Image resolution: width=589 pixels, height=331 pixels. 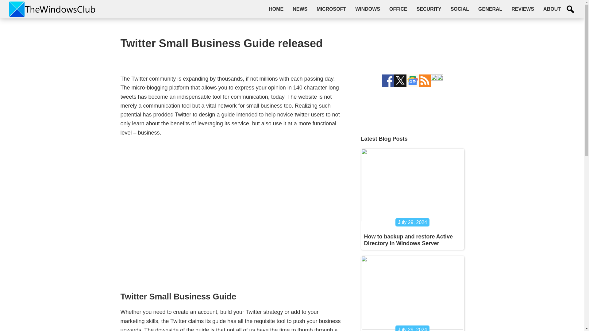 What do you see at coordinates (408, 240) in the screenshot?
I see `How to backup and restore Active Directory in Windows Server` at bounding box center [408, 240].